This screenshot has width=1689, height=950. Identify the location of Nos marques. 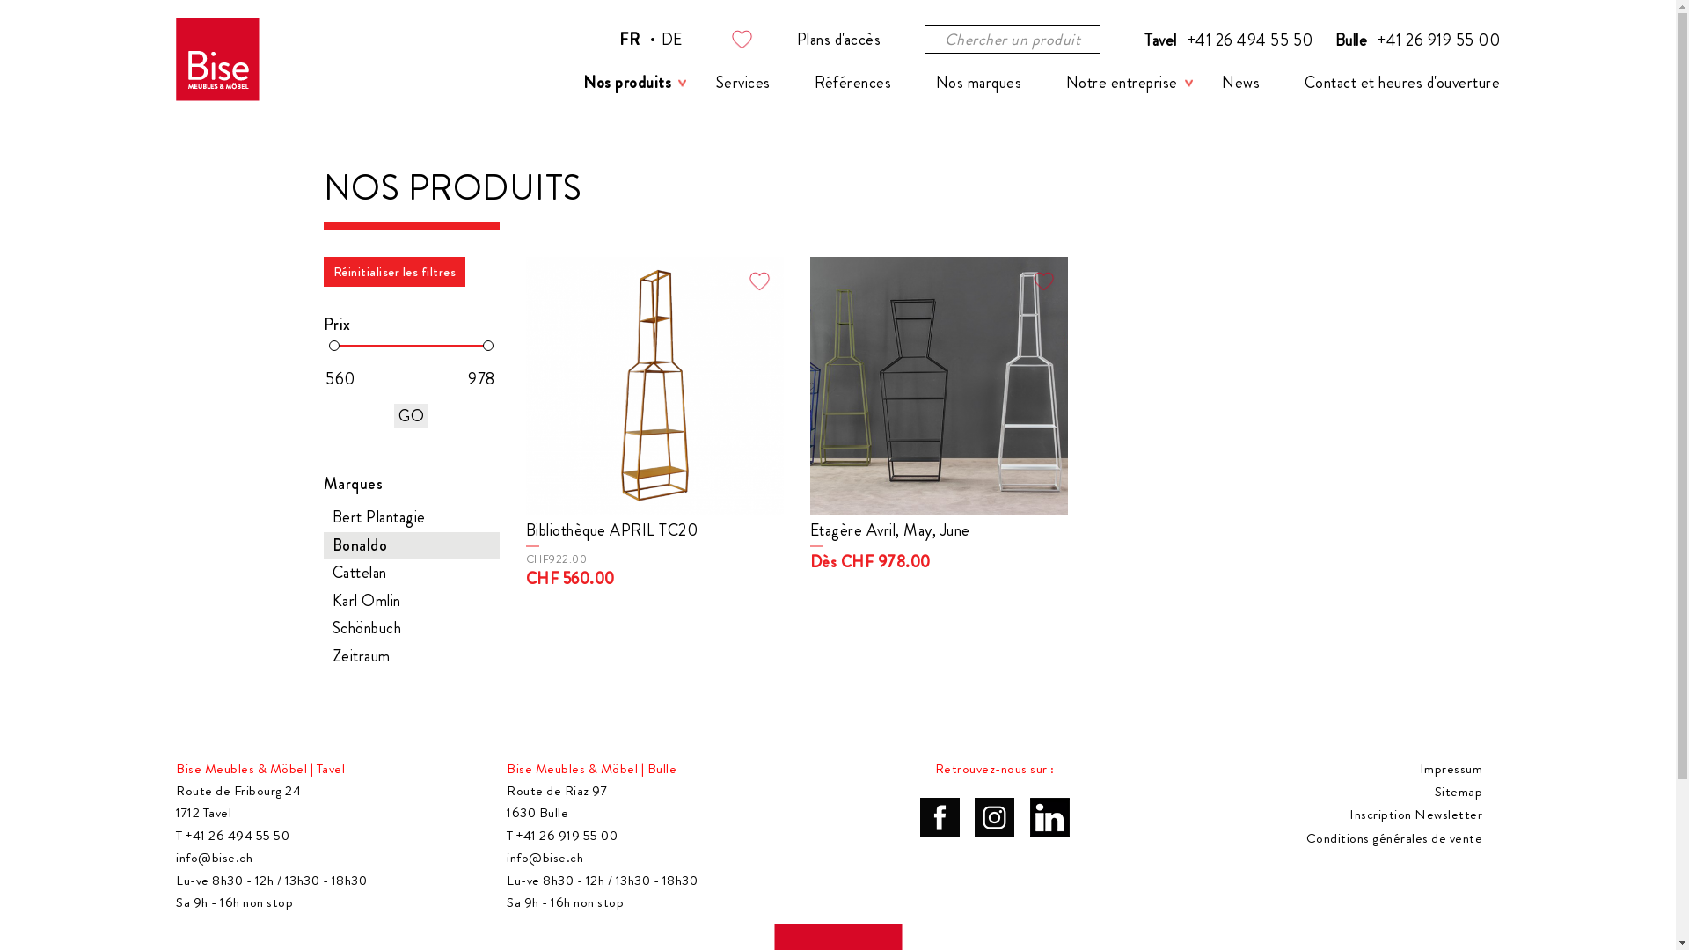
(979, 83).